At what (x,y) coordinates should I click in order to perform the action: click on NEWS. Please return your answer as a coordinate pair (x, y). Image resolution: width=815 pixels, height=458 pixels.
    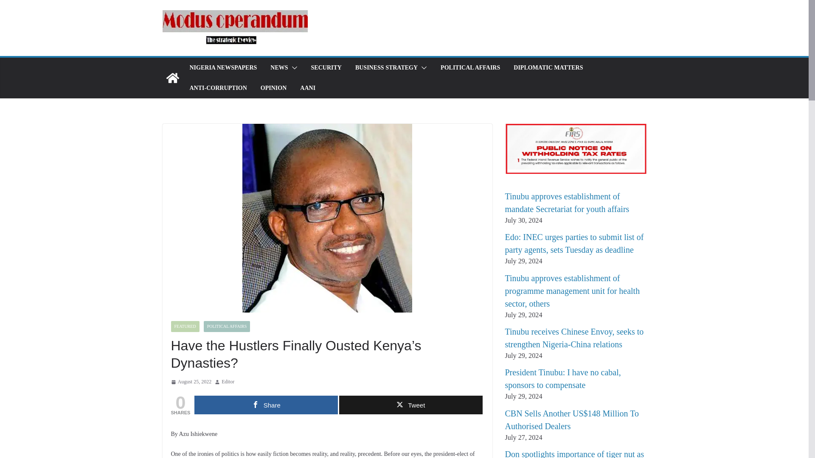
    Looking at the image, I should click on (279, 67).